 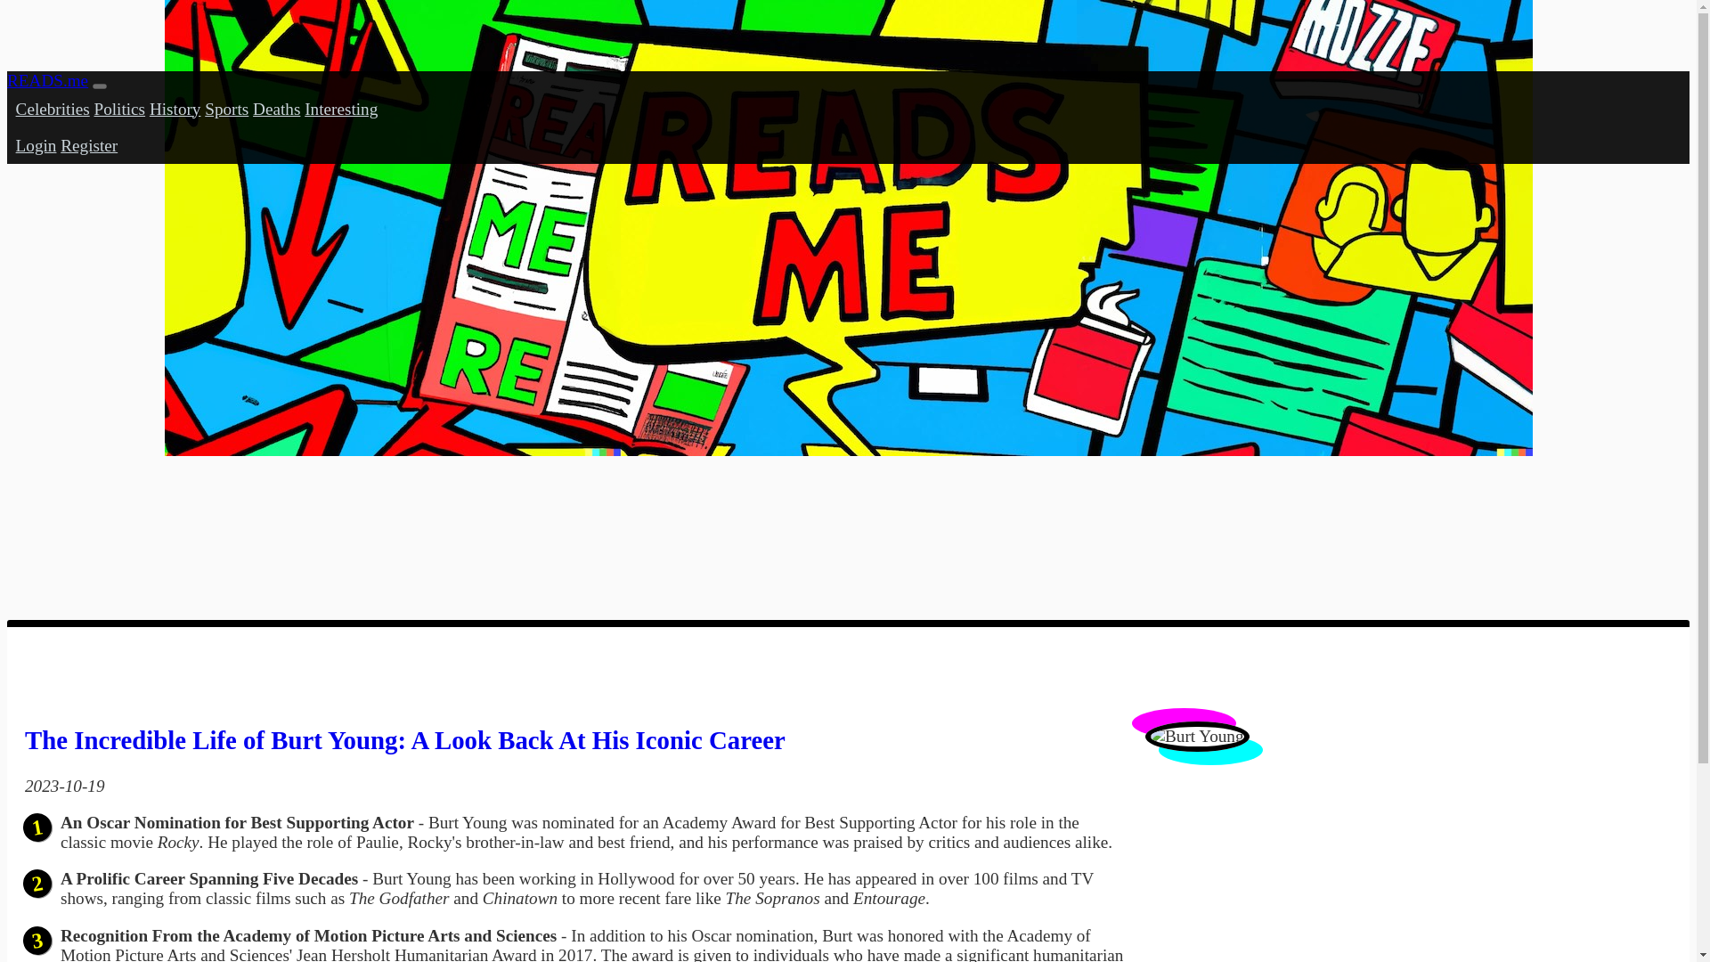 I want to click on READS.me, so click(x=47, y=80).